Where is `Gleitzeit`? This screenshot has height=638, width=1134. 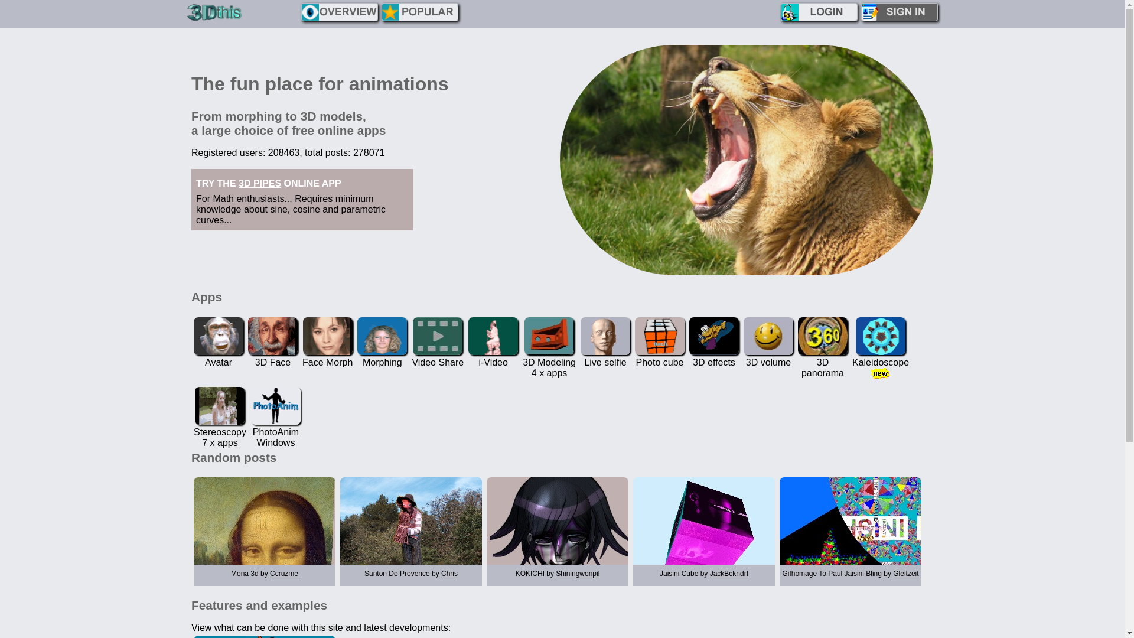
Gleitzeit is located at coordinates (906, 574).